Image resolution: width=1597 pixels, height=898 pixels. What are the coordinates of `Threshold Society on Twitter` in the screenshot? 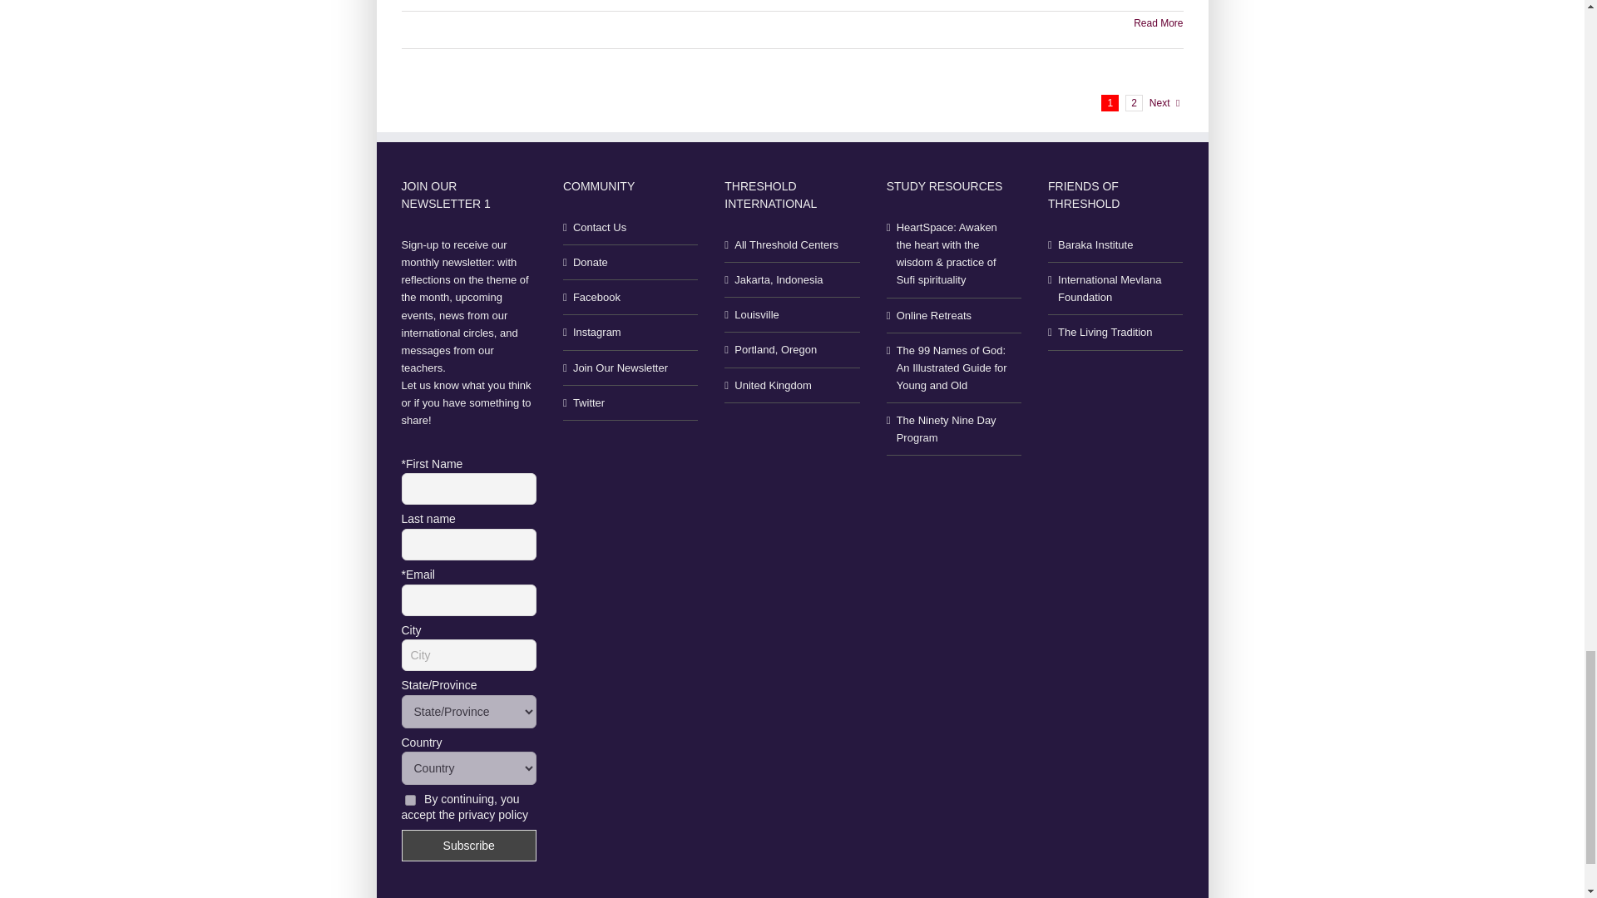 It's located at (631, 402).